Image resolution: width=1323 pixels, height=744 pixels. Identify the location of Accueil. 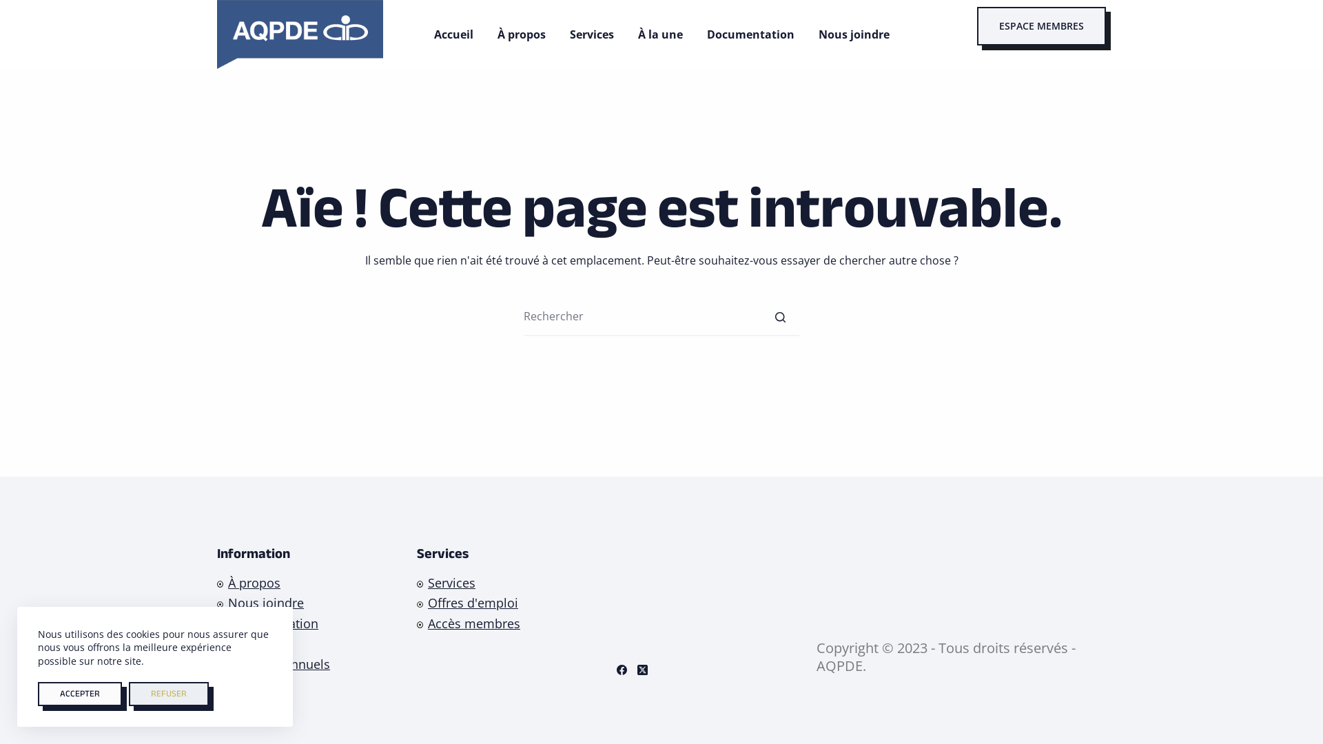
(453, 34).